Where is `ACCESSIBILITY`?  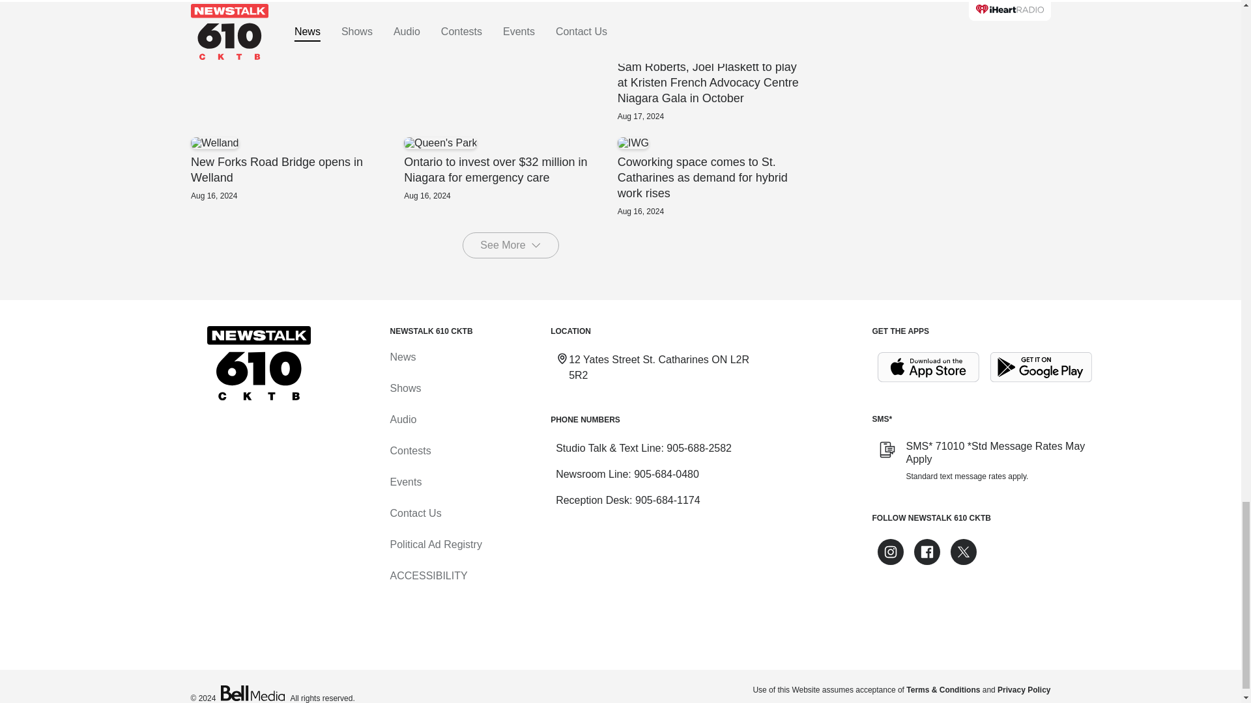 ACCESSIBILITY is located at coordinates (427, 575).